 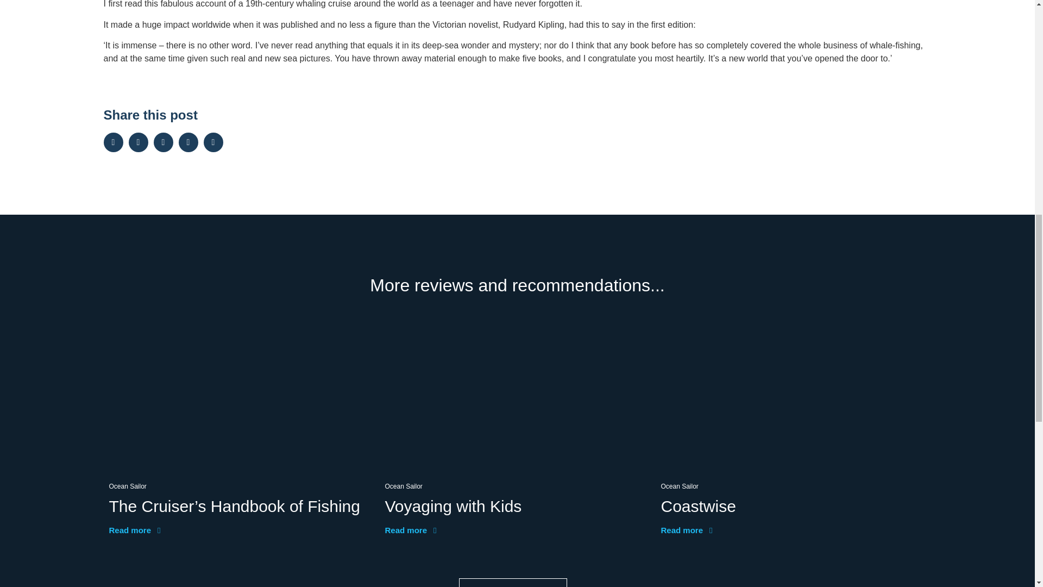 I want to click on Read more, so click(x=134, y=530).